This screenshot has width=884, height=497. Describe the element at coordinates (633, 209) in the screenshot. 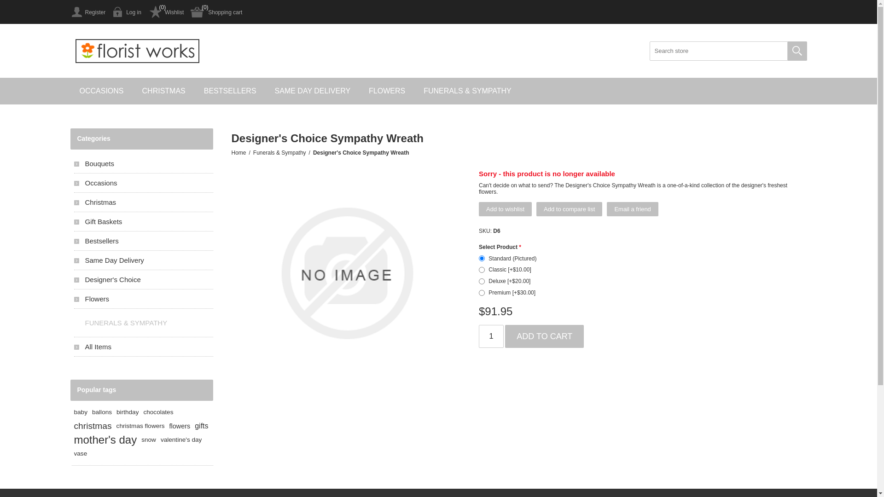

I see `Email a friend` at that location.